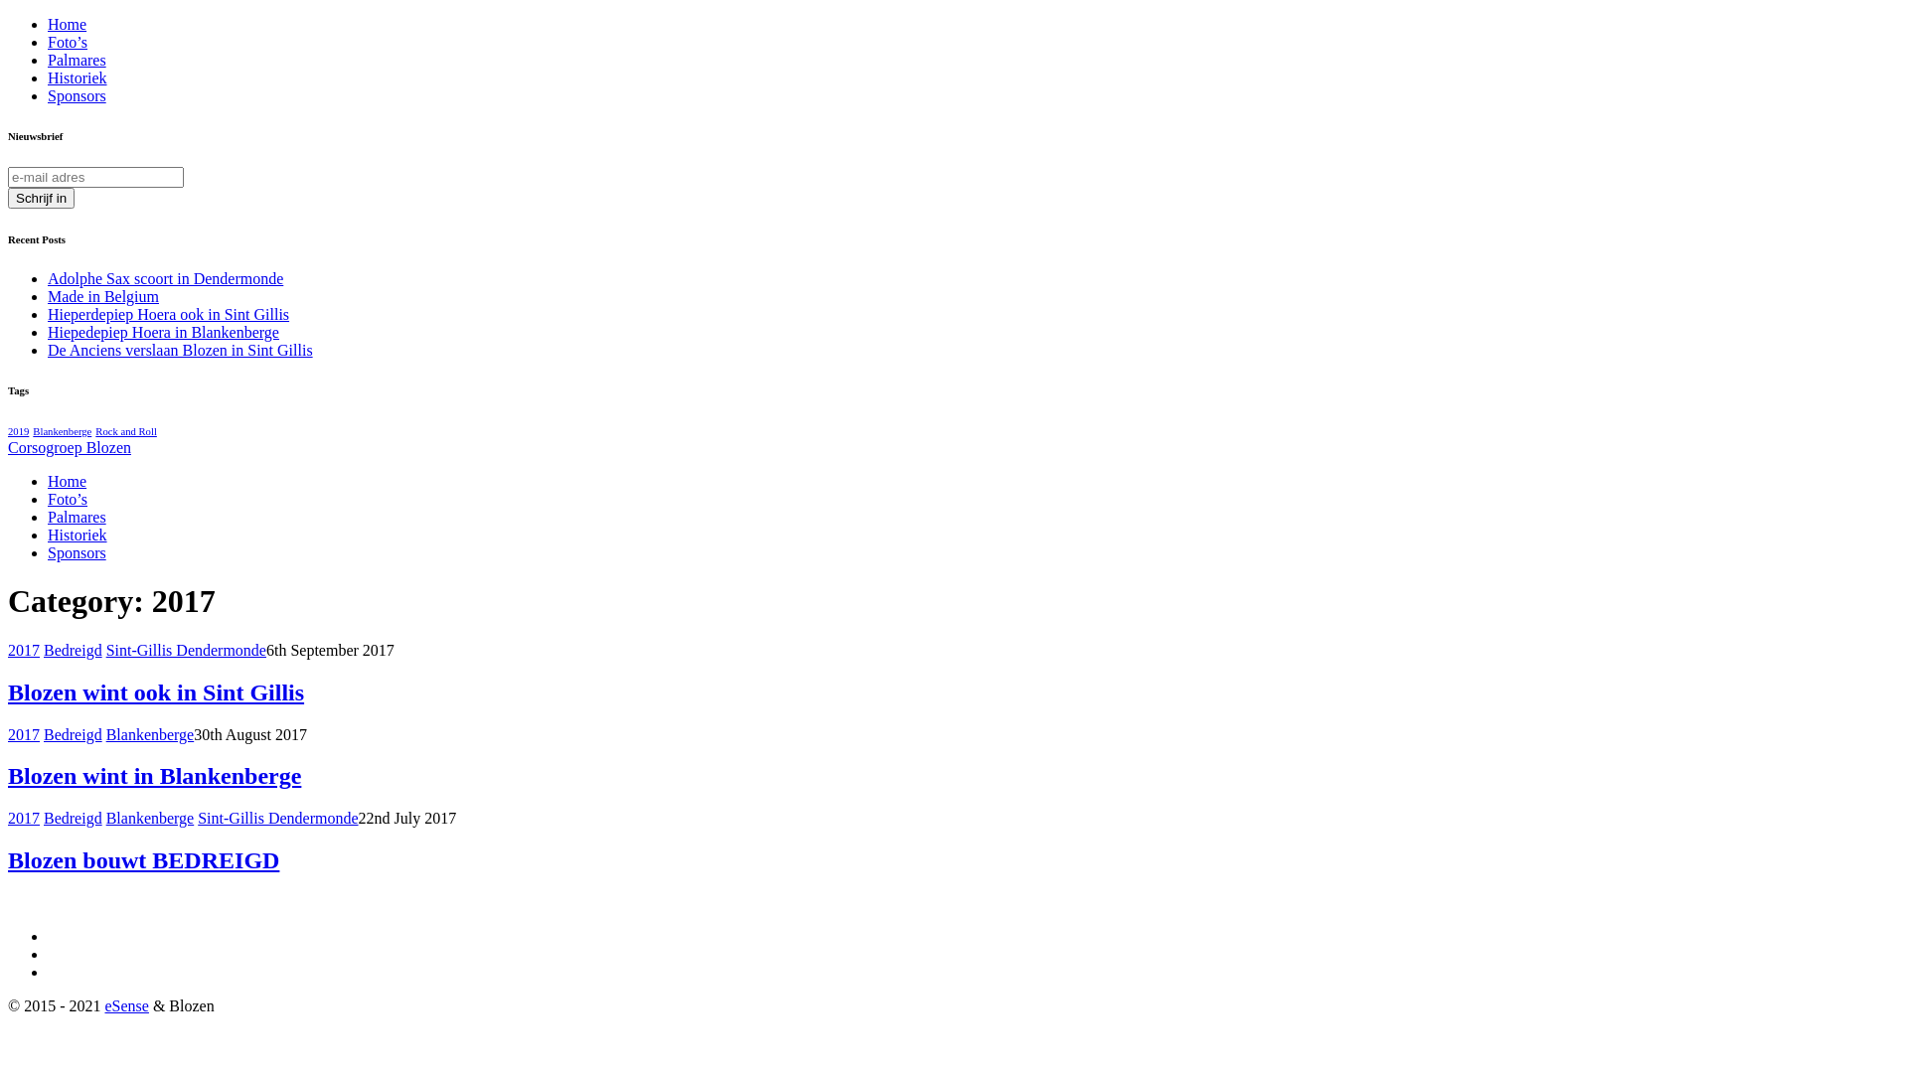 The width and height of the screenshot is (1908, 1073). What do you see at coordinates (165, 278) in the screenshot?
I see `Adolphe Sax scoort in Dendermonde` at bounding box center [165, 278].